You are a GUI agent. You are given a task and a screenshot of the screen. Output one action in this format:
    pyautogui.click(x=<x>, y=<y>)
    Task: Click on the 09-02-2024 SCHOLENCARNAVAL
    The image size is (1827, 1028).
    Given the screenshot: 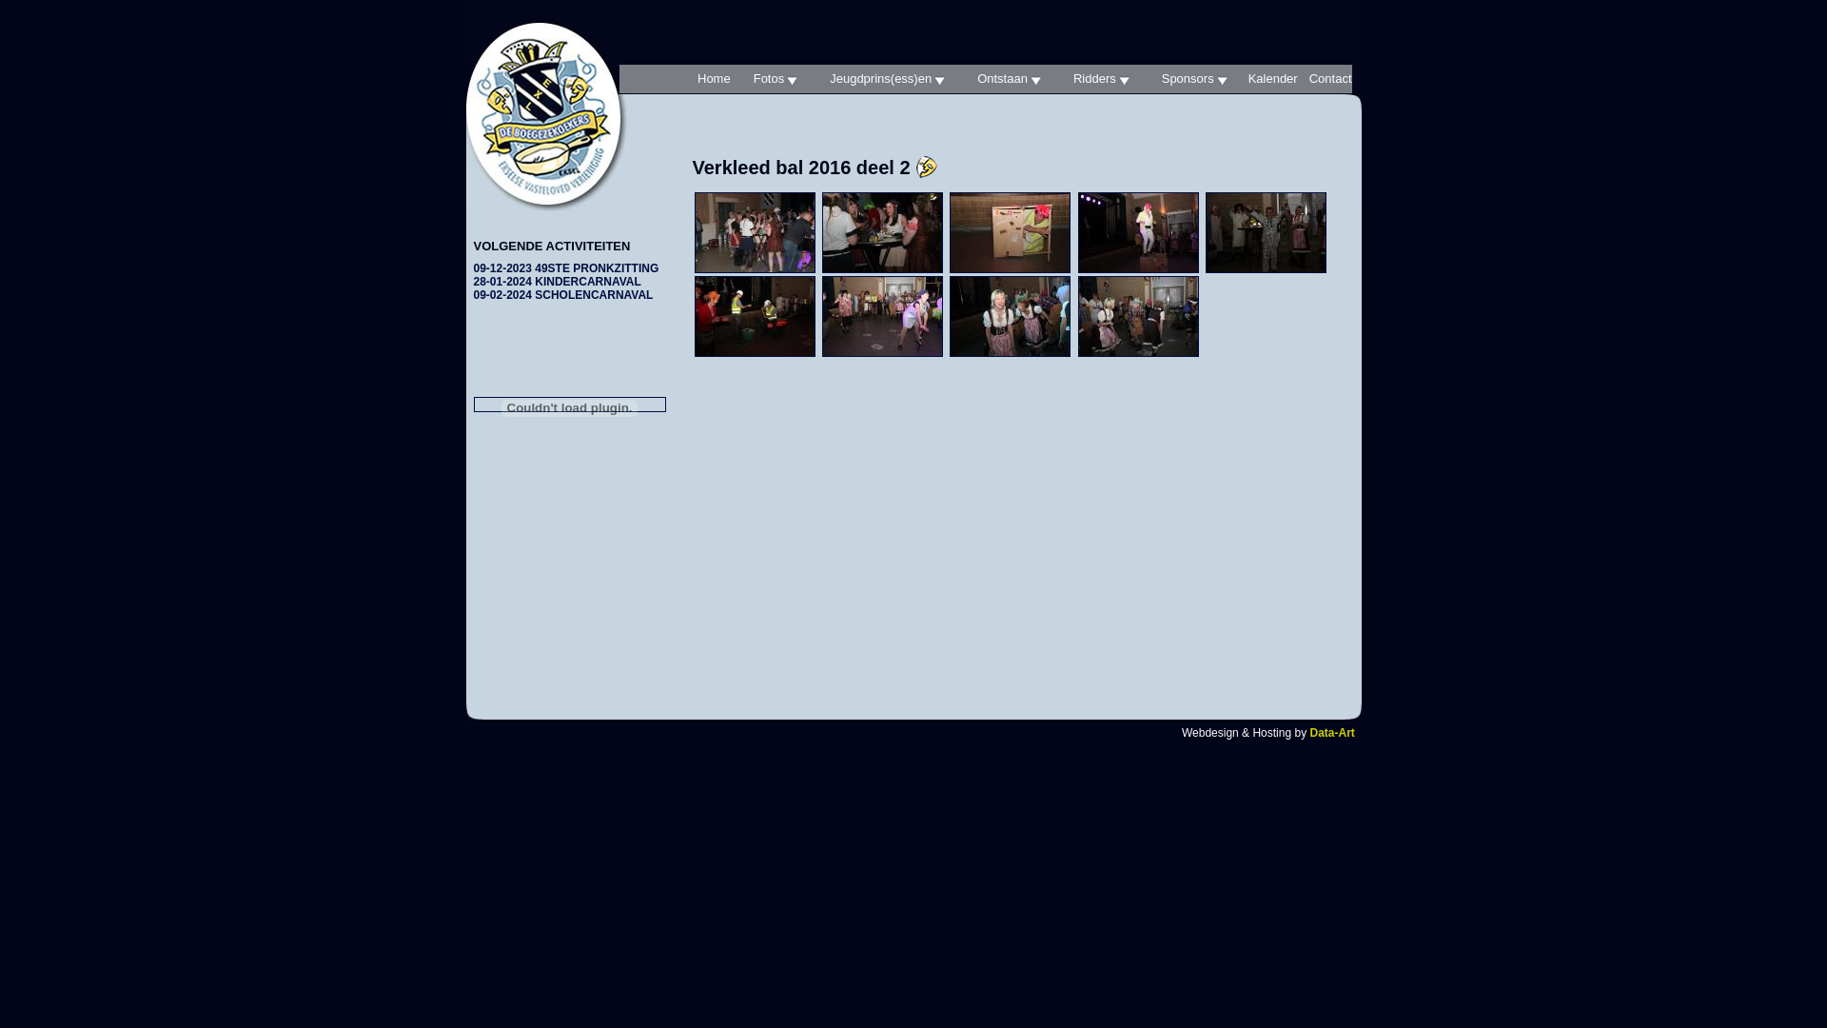 What is the action you would take?
    pyautogui.click(x=563, y=295)
    